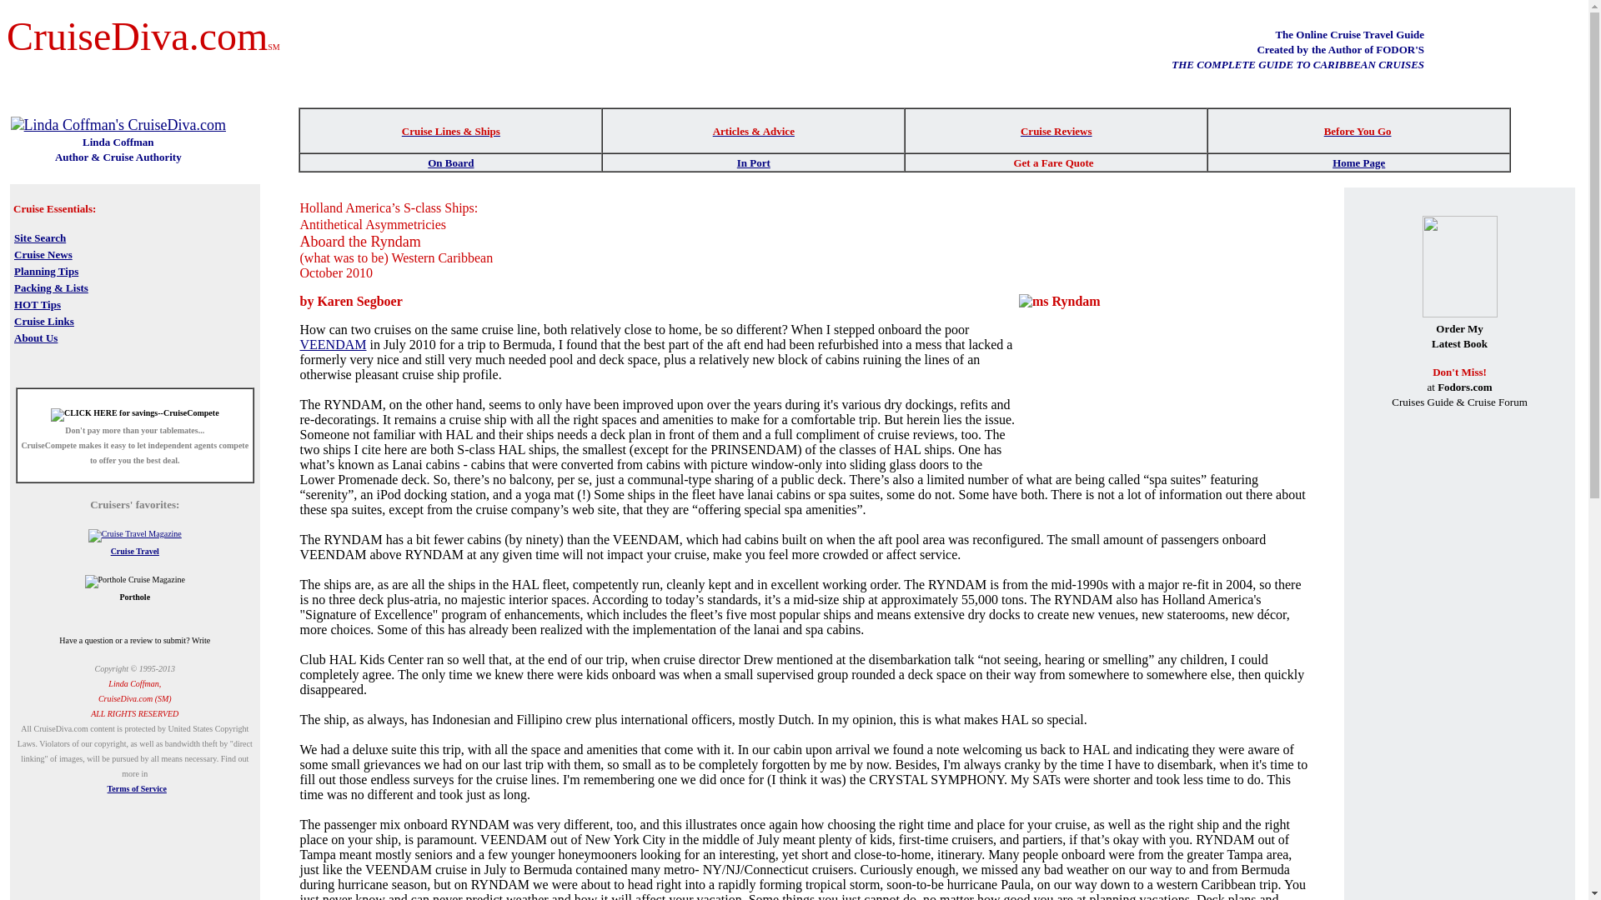  Describe the element at coordinates (43, 253) in the screenshot. I see `Cruise News` at that location.